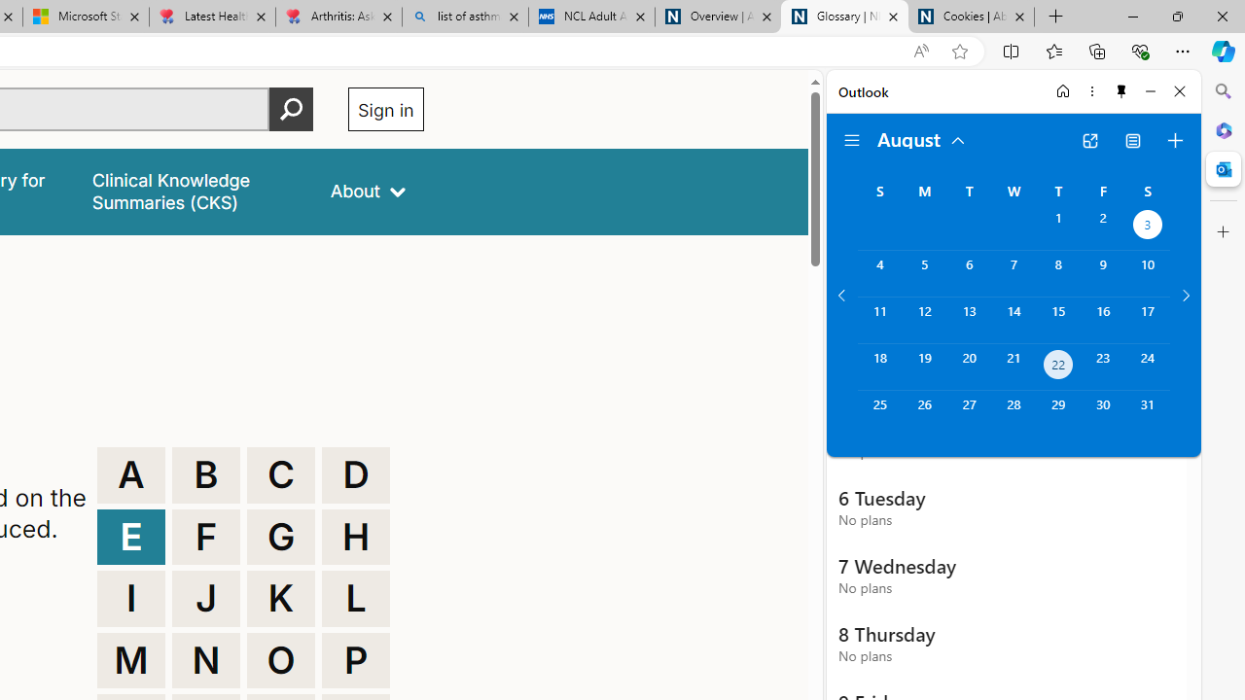 The width and height of the screenshot is (1245, 700). I want to click on Saturday, August 24, 2024. , so click(1148, 367).